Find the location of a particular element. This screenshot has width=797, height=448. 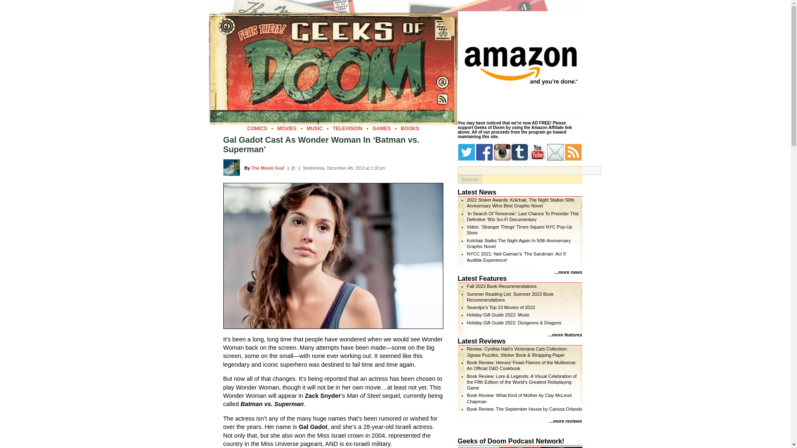

The Movie God is located at coordinates (268, 168).